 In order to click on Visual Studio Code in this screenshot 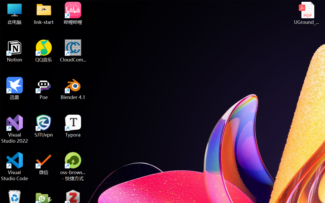, I will do `click(15, 166)`.